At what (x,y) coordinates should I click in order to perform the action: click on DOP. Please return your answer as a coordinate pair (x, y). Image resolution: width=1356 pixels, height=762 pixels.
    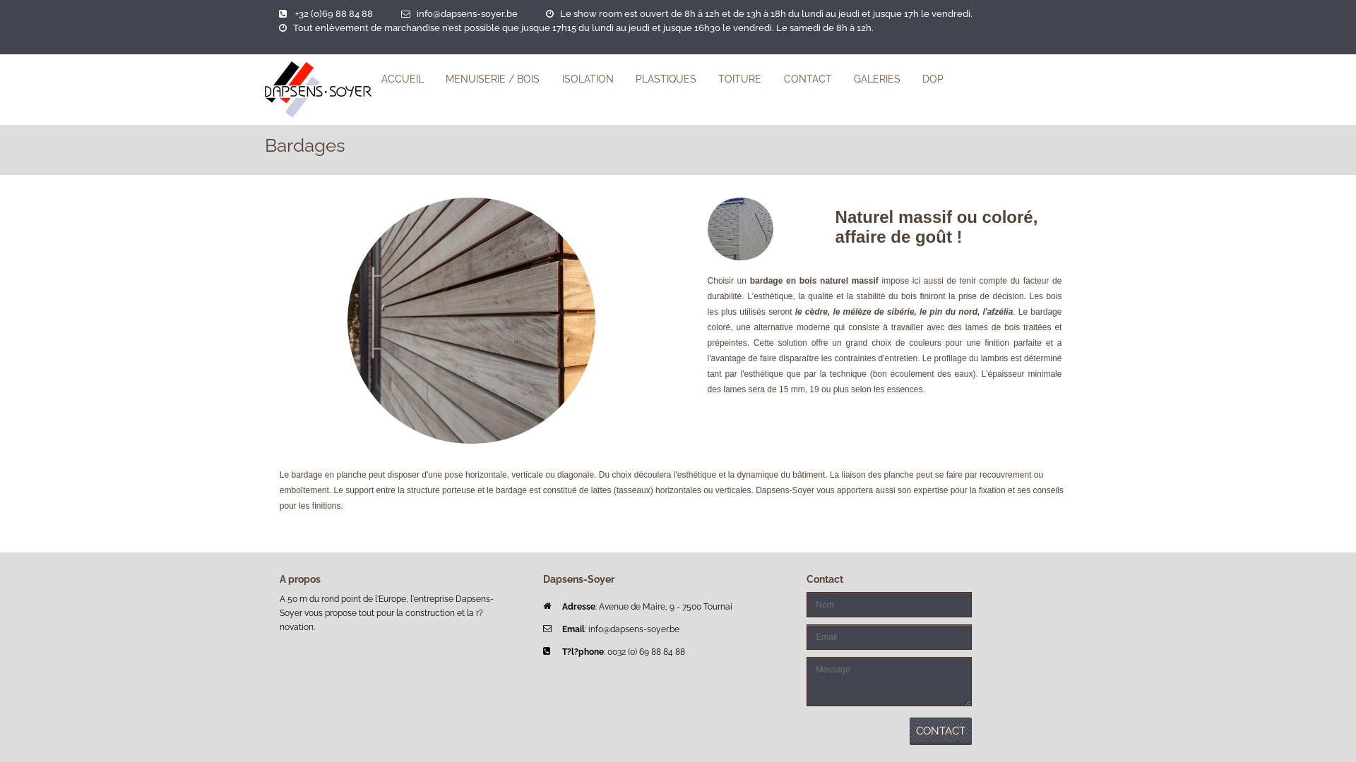
    Looking at the image, I should click on (933, 78).